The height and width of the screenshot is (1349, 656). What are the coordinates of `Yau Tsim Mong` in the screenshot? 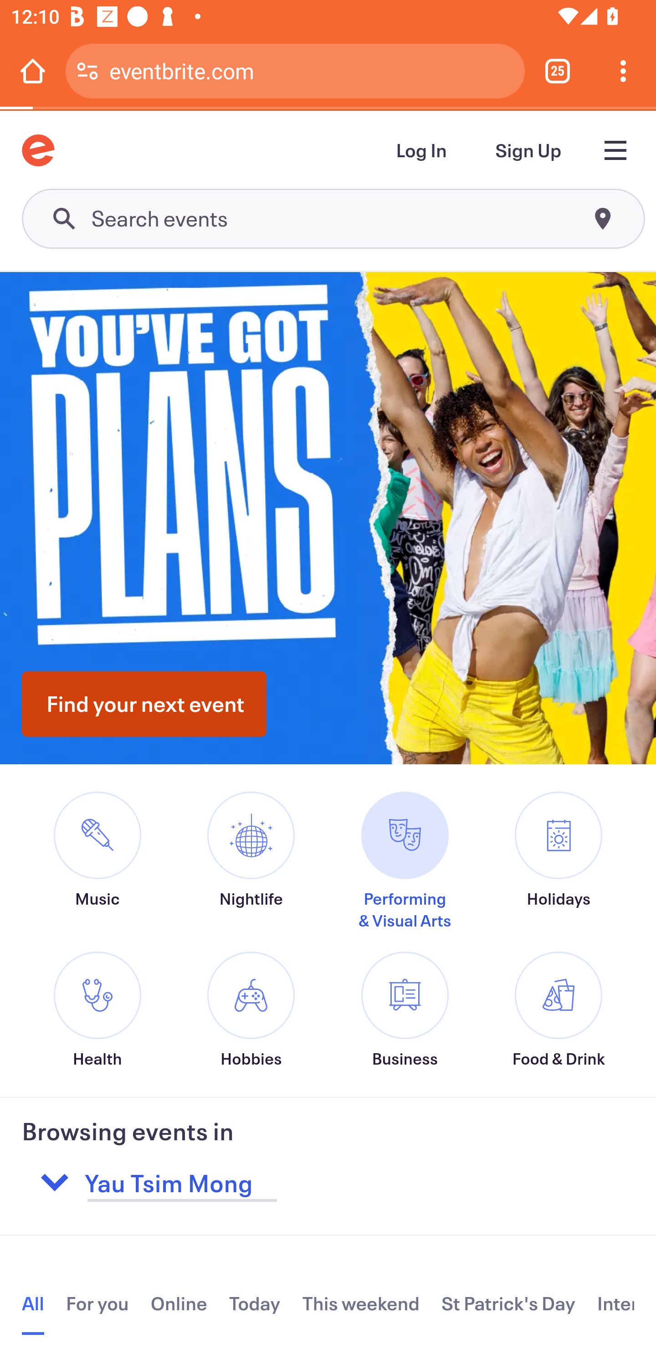 It's located at (256, 1182).